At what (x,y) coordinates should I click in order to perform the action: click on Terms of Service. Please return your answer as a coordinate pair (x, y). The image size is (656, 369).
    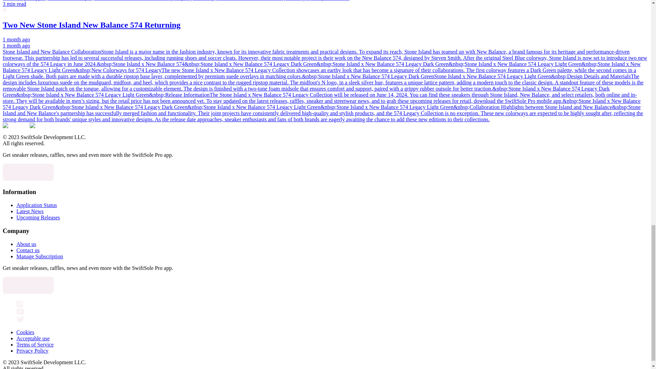
    Looking at the image, I should click on (35, 344).